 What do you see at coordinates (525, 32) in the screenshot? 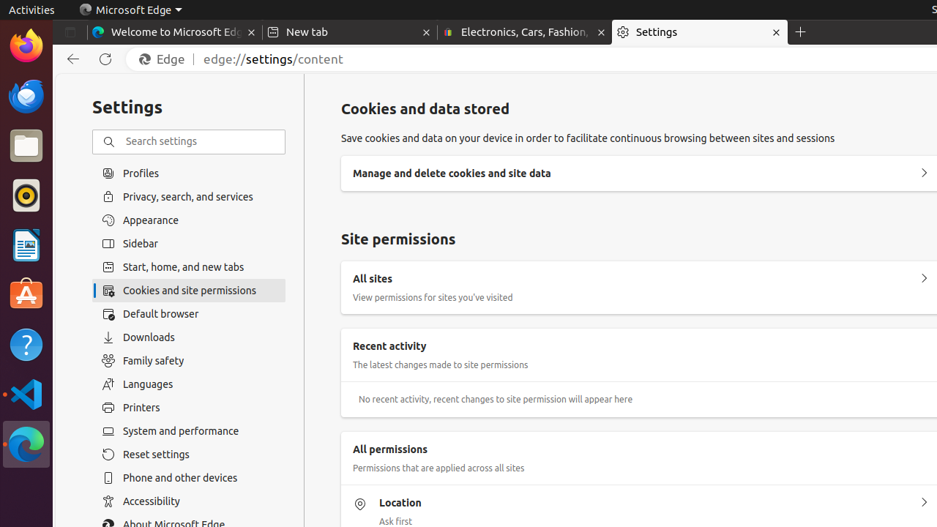
I see `Electronics, Cars, Fashion, Collectibles & More | eBay` at bounding box center [525, 32].